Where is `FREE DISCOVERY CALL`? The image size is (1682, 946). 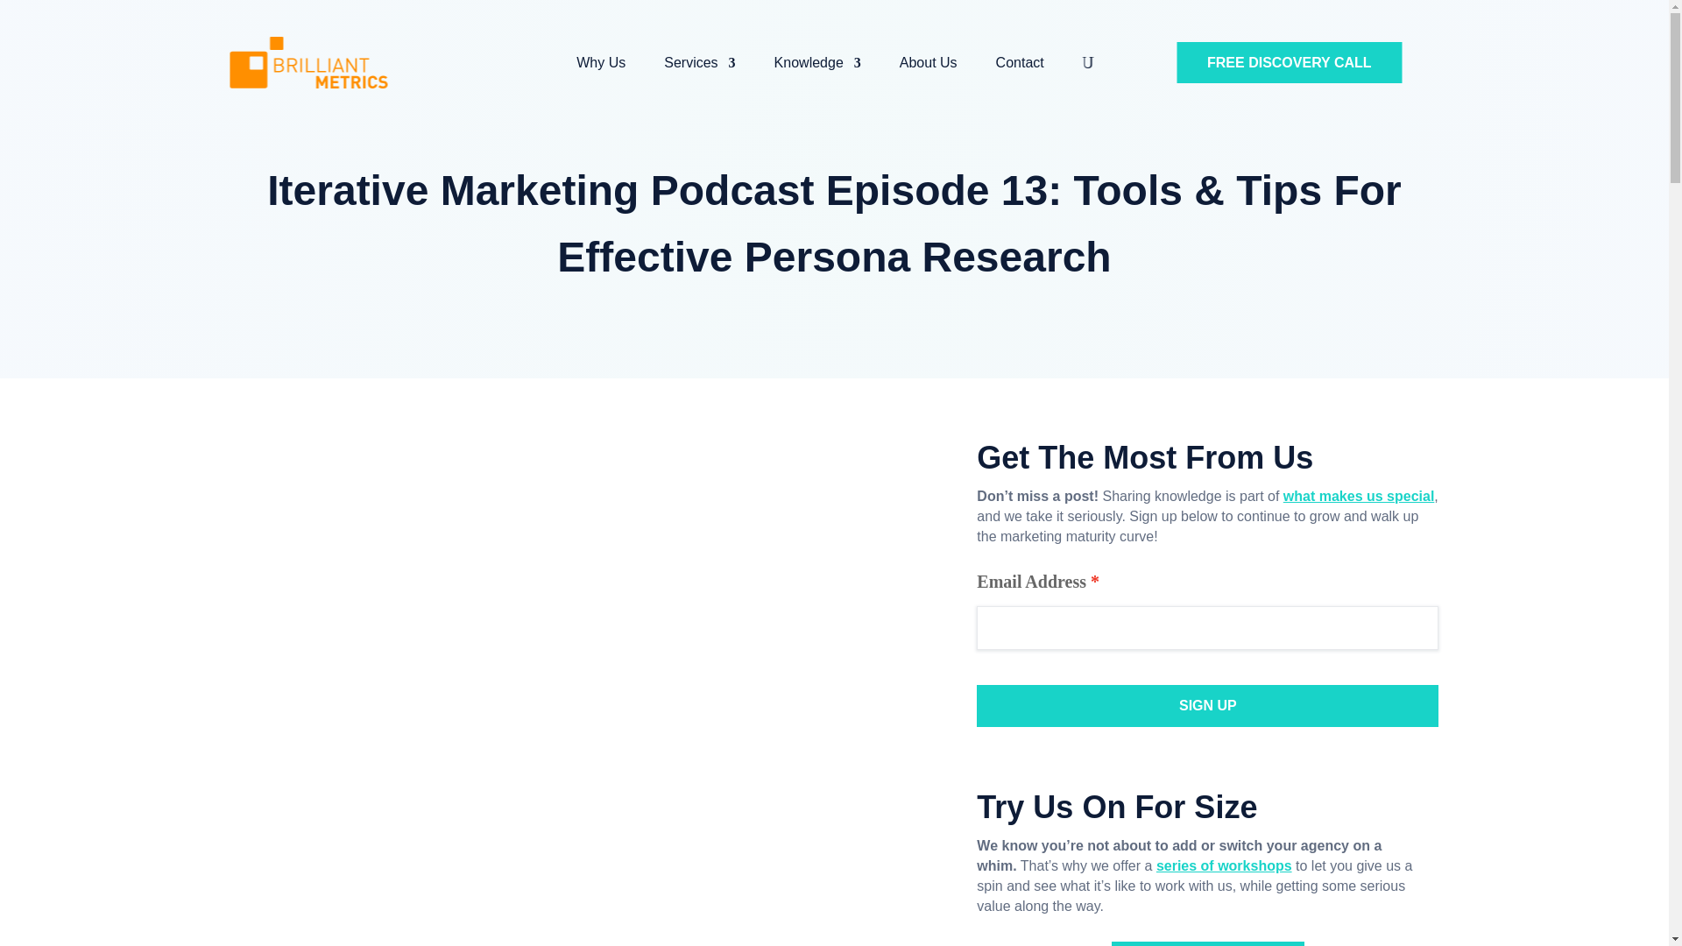
FREE DISCOVERY CALL is located at coordinates (1290, 62).